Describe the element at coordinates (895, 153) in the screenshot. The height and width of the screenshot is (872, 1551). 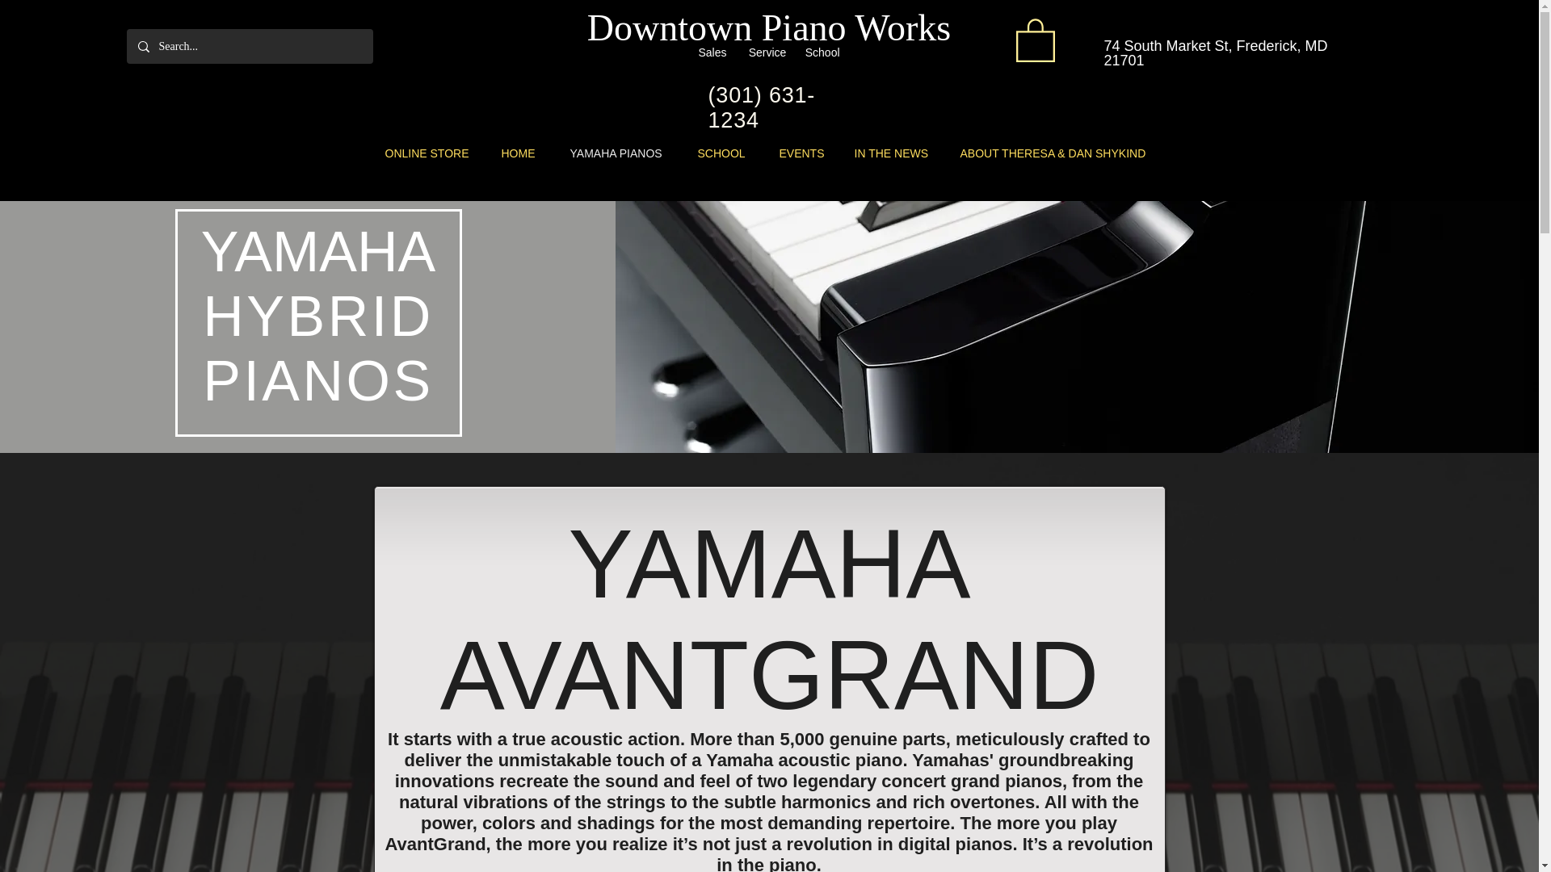
I see `IN THE NEWS` at that location.